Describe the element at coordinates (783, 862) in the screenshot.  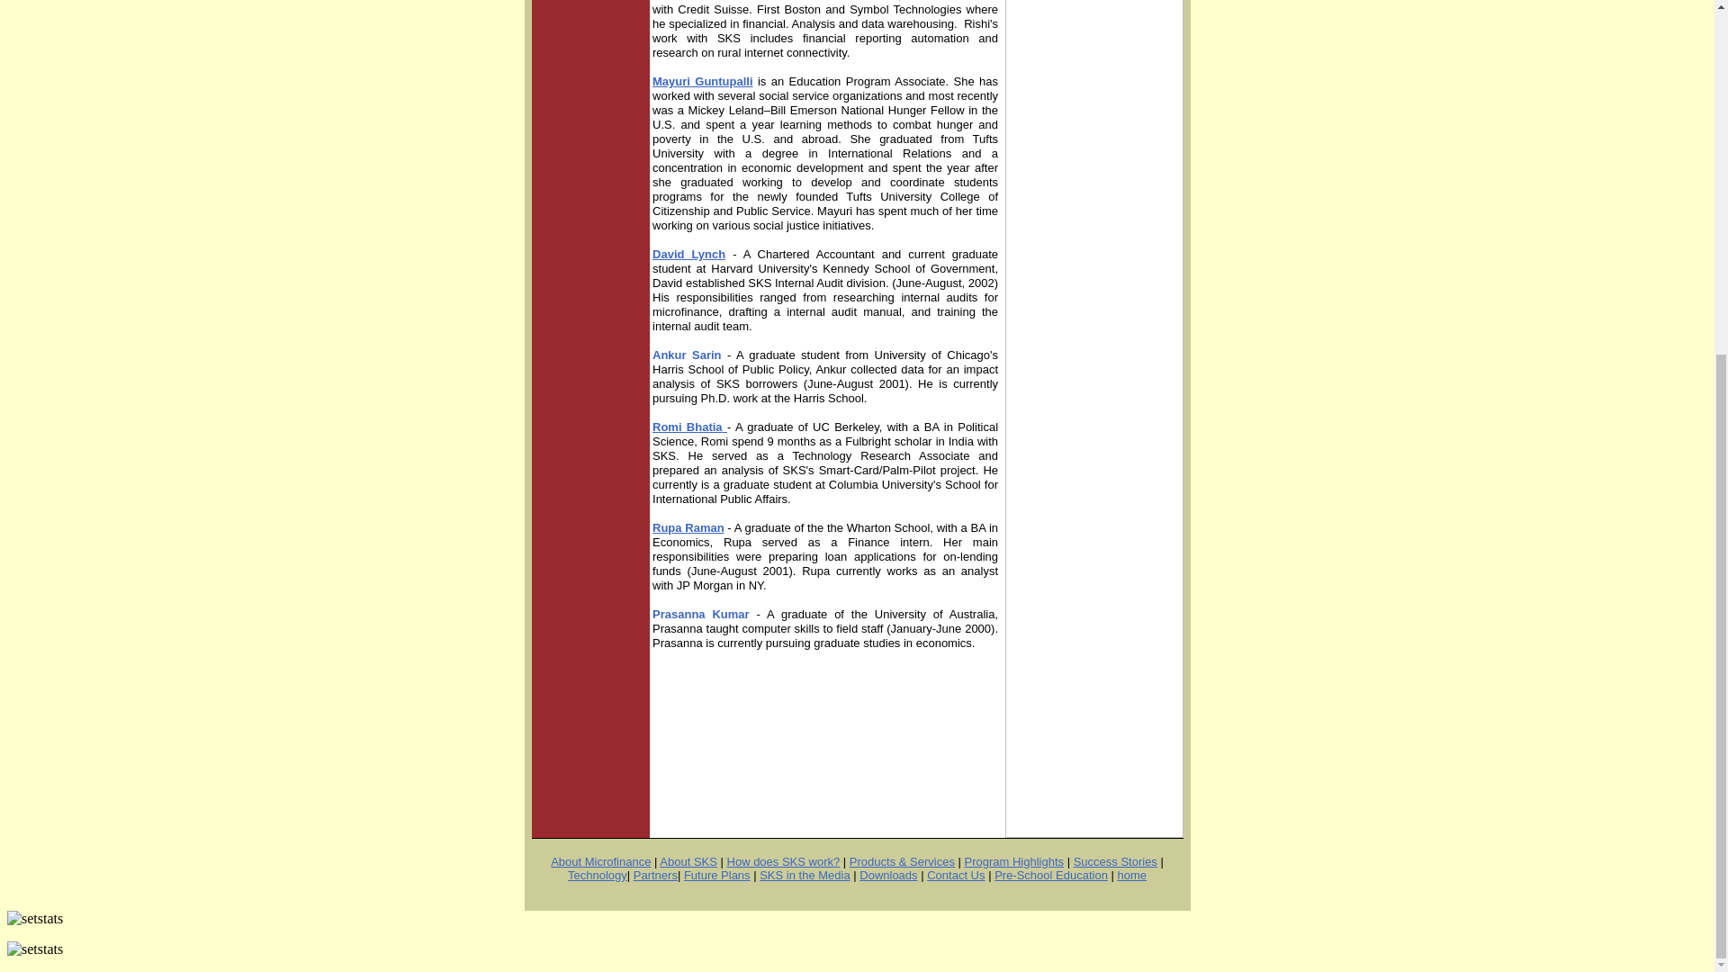
I see `How does SKS work?` at that location.